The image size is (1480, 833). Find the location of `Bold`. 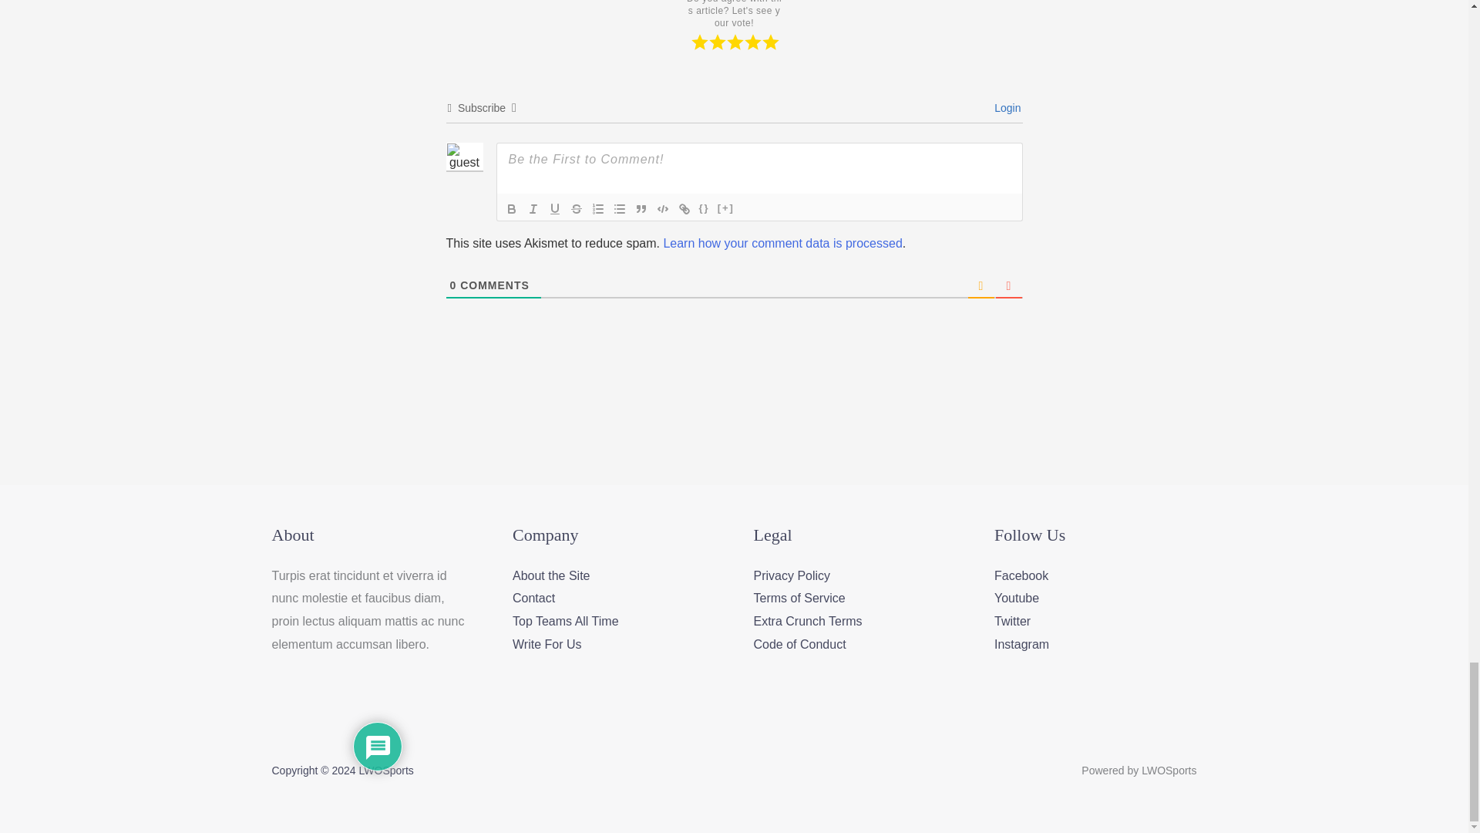

Bold is located at coordinates (512, 208).